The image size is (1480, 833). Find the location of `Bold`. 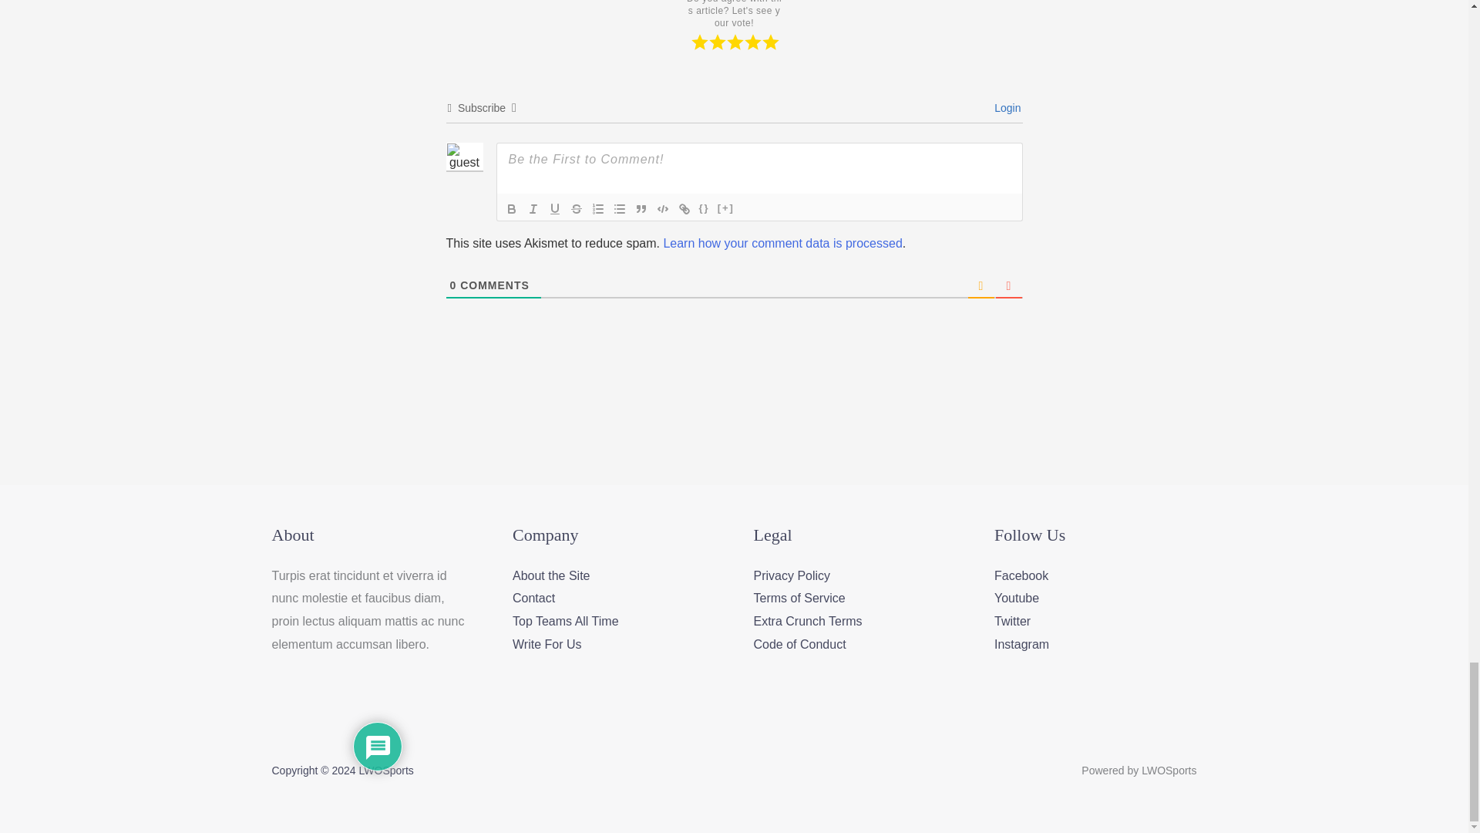

Bold is located at coordinates (512, 208).